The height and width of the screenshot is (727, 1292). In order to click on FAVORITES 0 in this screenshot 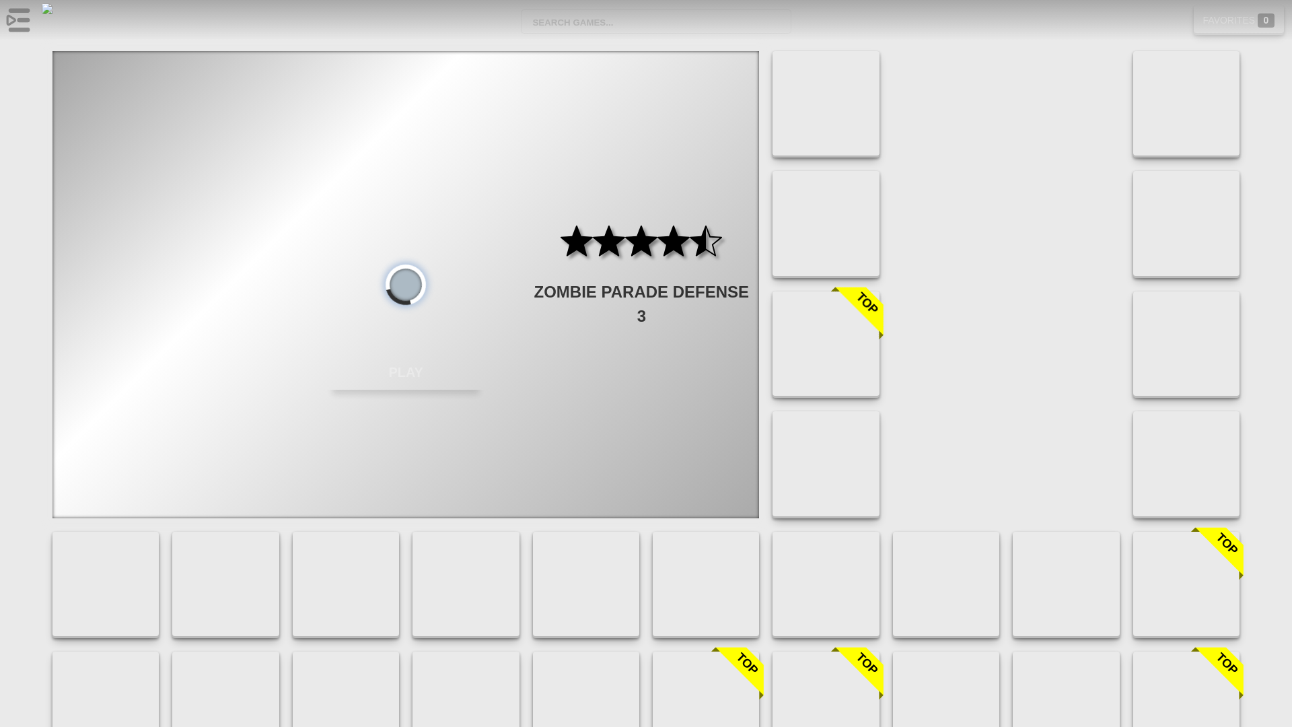, I will do `click(1239, 19)`.